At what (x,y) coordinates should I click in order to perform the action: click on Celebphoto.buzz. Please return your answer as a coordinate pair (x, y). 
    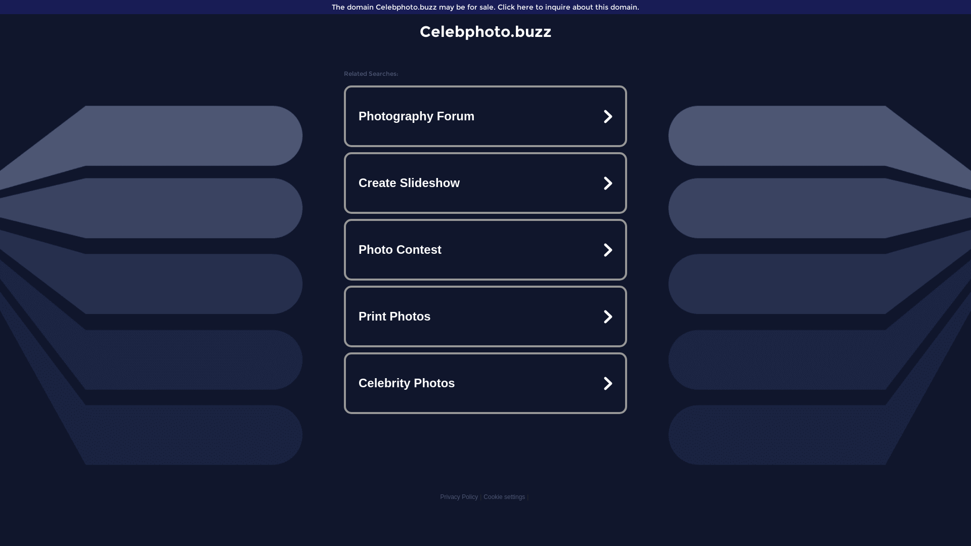
    Looking at the image, I should click on (485, 31).